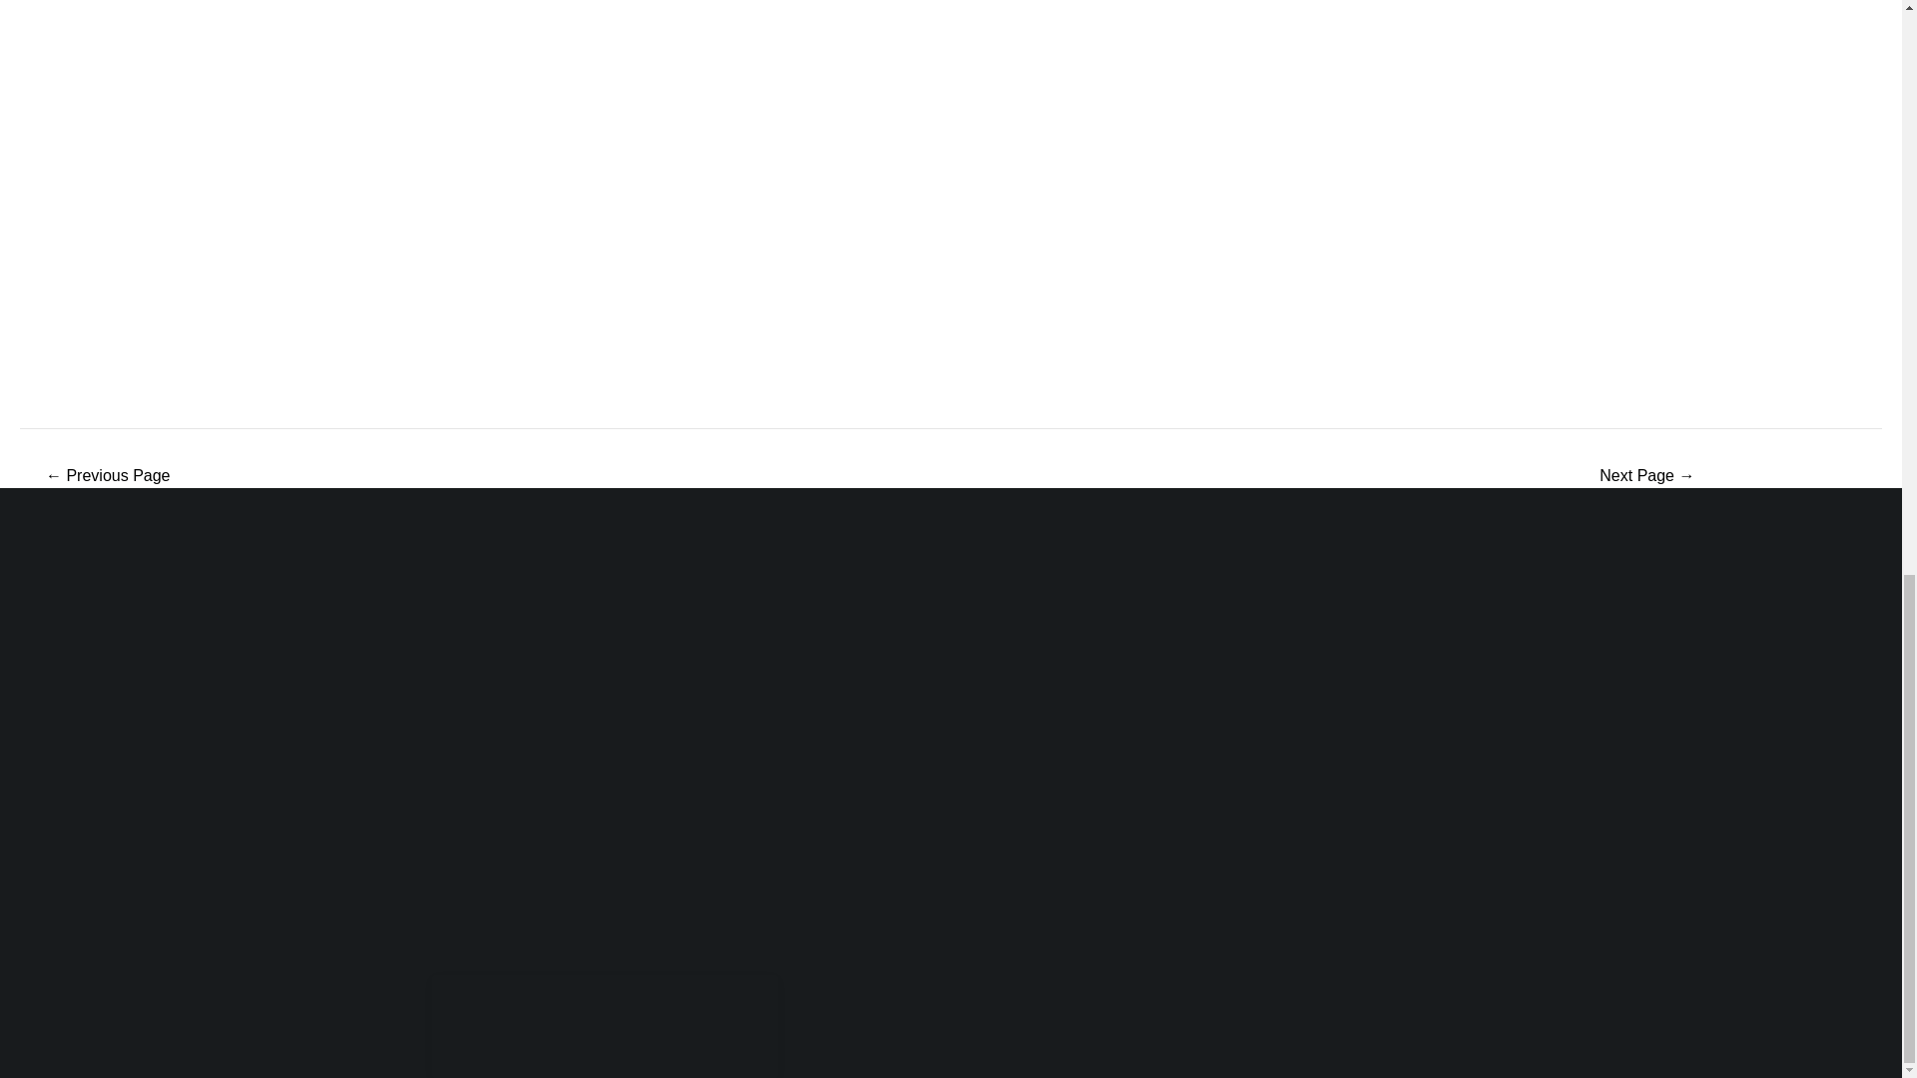  Describe the element at coordinates (108, 475) in the screenshot. I see `Introduction` at that location.